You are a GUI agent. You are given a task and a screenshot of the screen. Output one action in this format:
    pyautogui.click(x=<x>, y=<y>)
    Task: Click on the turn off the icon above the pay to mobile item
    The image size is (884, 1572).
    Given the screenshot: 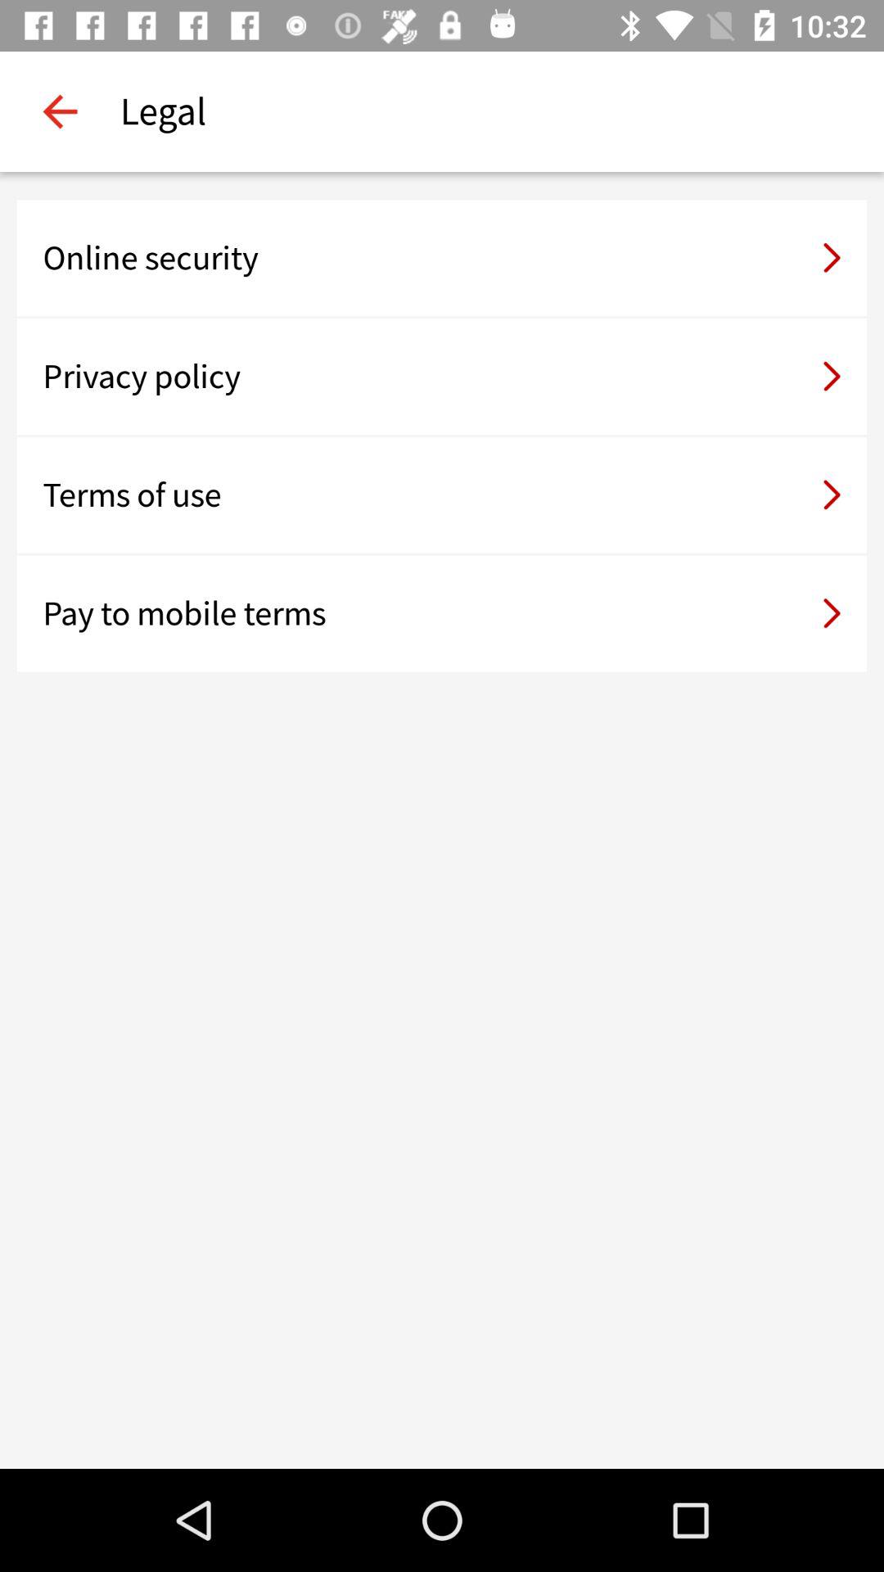 What is the action you would take?
    pyautogui.click(x=442, y=495)
    